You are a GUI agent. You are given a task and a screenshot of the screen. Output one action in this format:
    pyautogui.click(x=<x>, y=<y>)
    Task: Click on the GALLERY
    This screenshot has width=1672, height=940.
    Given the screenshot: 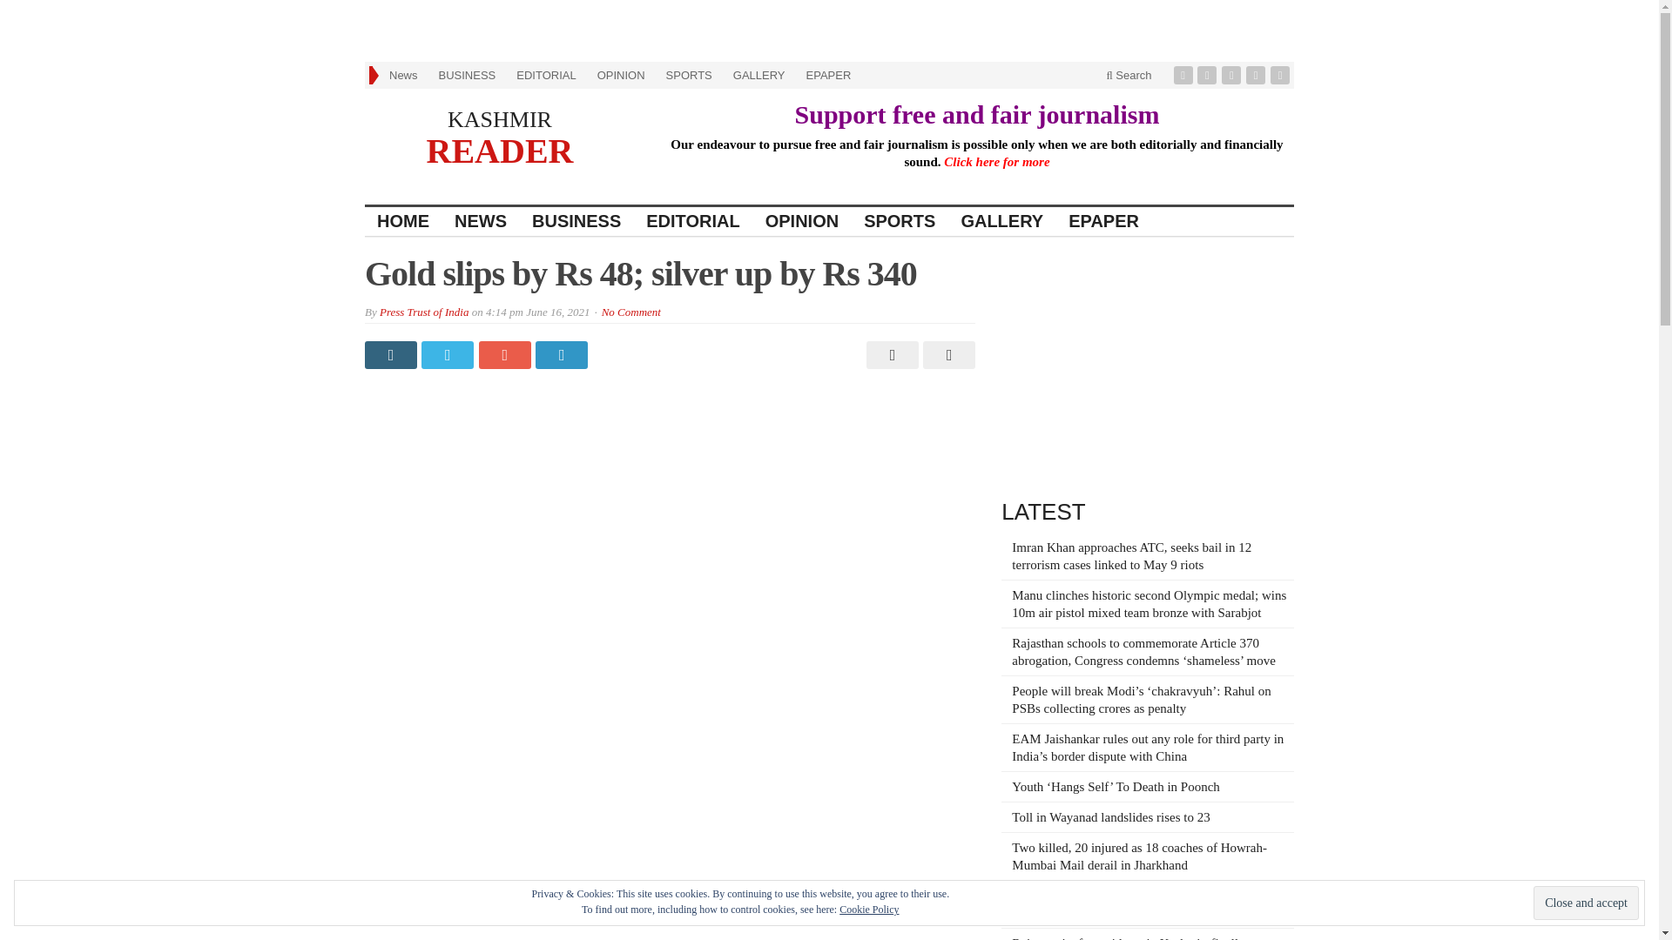 What is the action you would take?
    pyautogui.click(x=1001, y=221)
    